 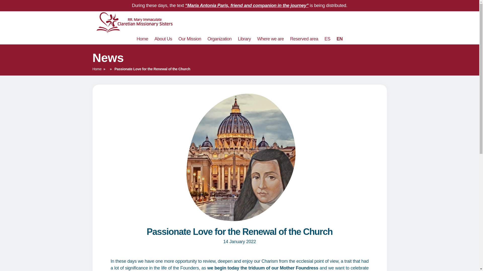 I want to click on Home, so click(x=97, y=69).